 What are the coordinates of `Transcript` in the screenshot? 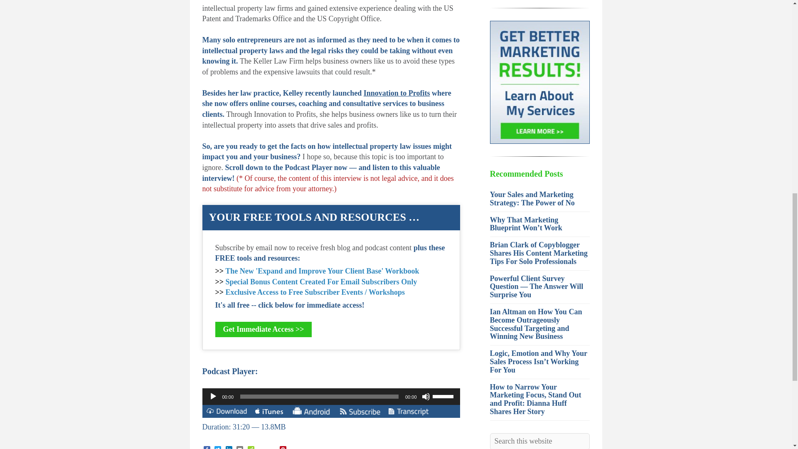 It's located at (408, 412).